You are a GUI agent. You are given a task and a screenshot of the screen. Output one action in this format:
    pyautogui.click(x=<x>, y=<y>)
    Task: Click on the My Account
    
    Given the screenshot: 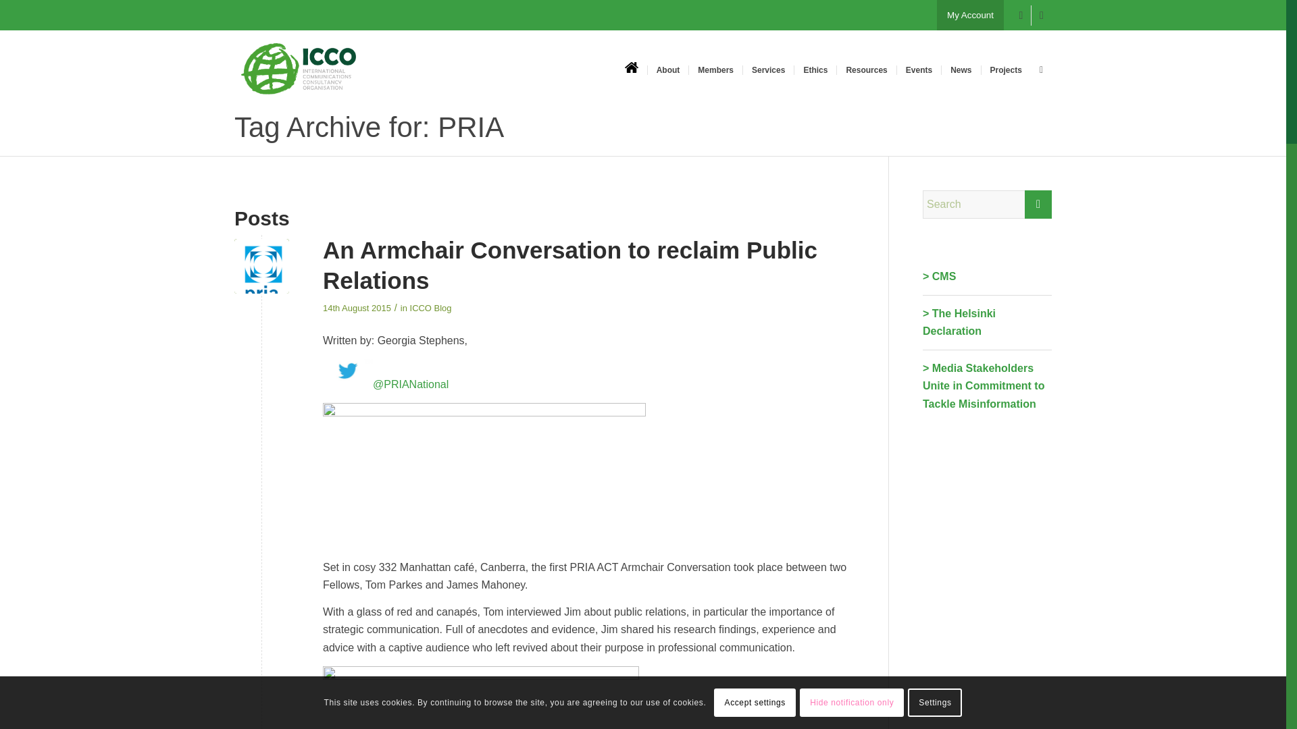 What is the action you would take?
    pyautogui.click(x=970, y=15)
    